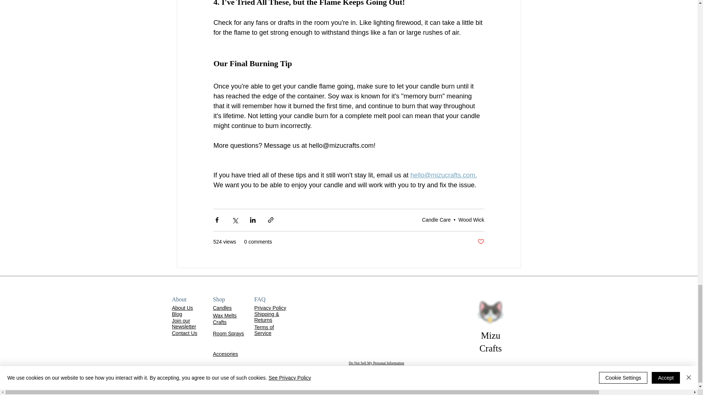 This screenshot has height=395, width=703. What do you see at coordinates (480, 242) in the screenshot?
I see `Post not marked as liked` at bounding box center [480, 242].